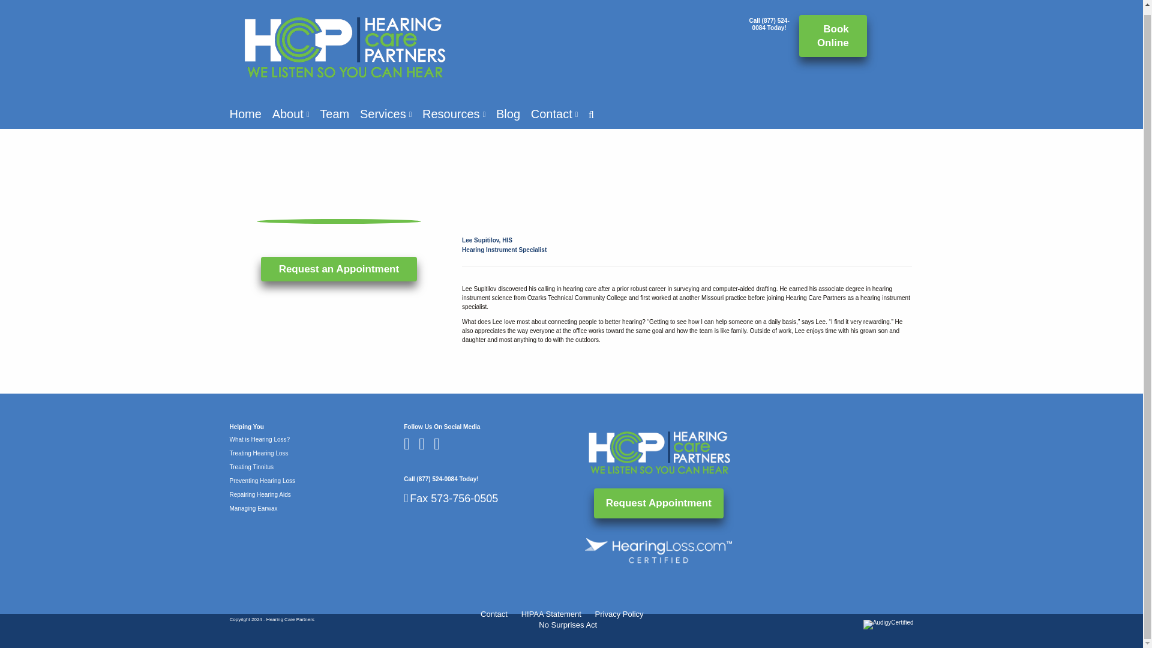 The width and height of the screenshot is (1152, 648). Describe the element at coordinates (833, 36) in the screenshot. I see `Book Online` at that location.